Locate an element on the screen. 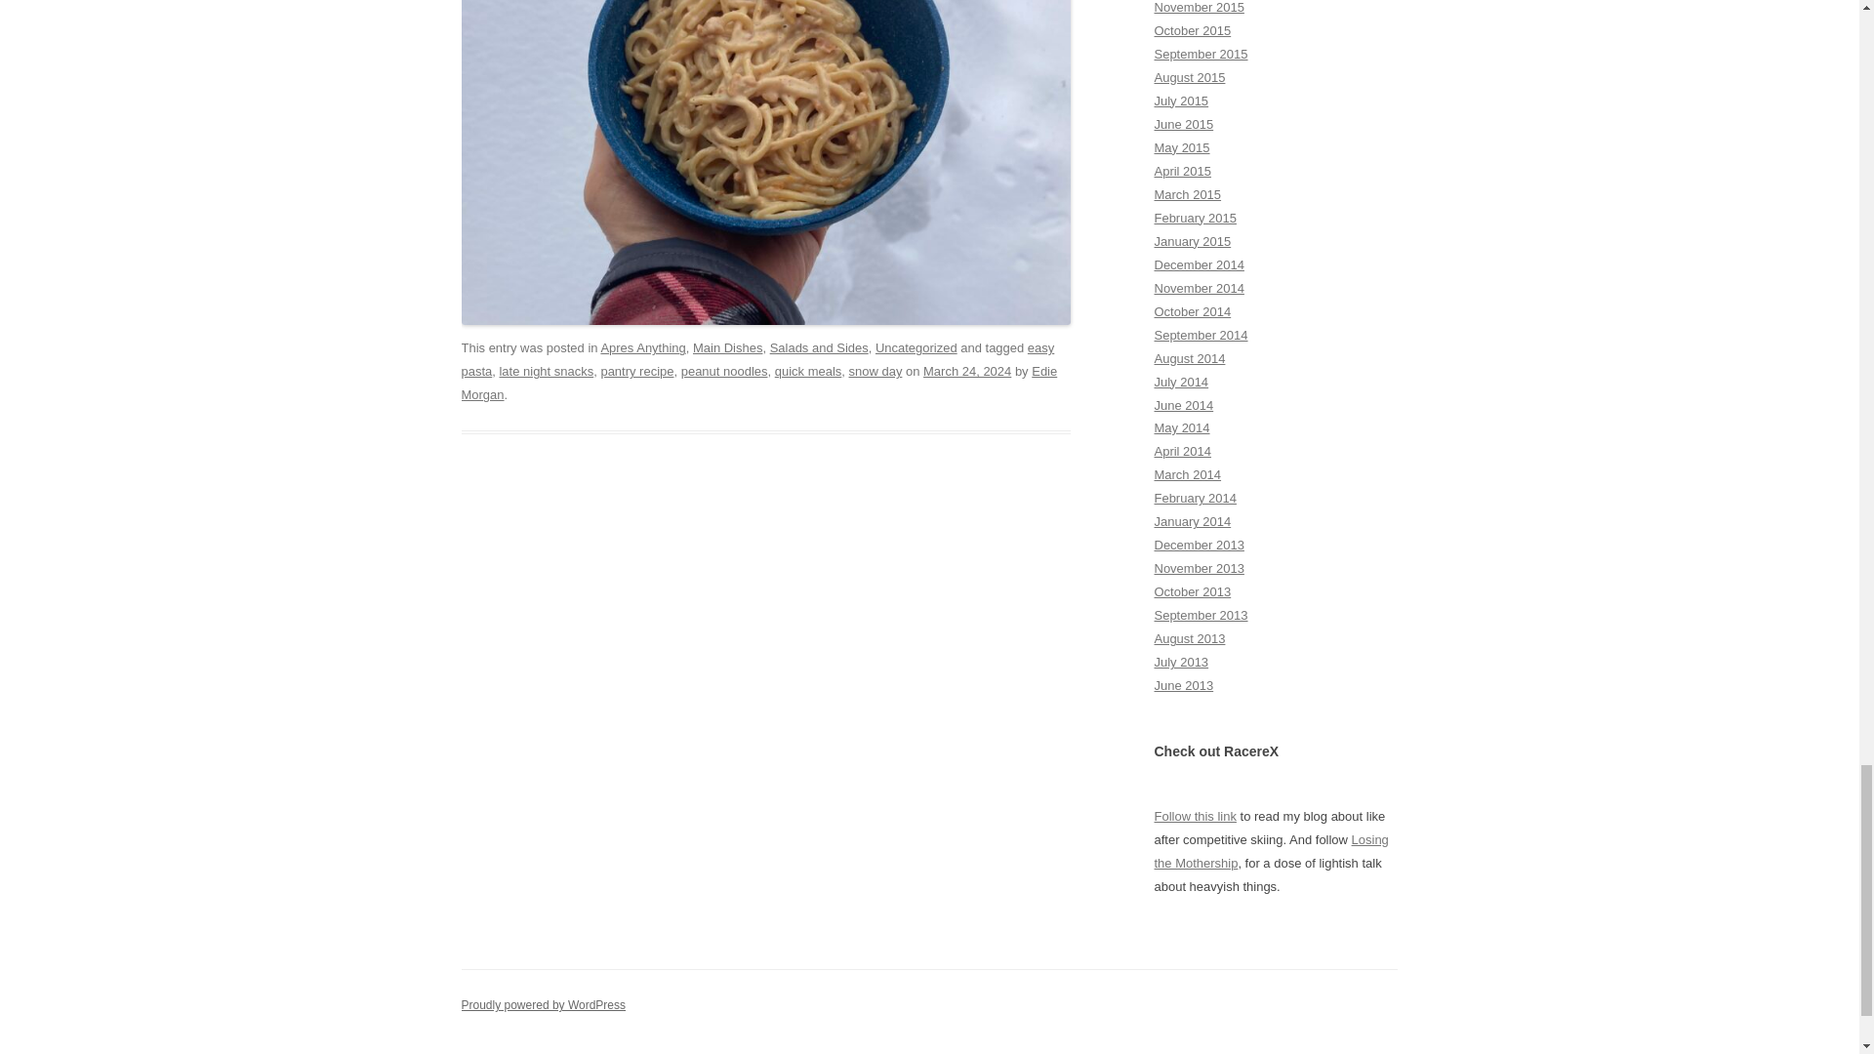 This screenshot has width=1874, height=1054. 7:07 am is located at coordinates (967, 371).